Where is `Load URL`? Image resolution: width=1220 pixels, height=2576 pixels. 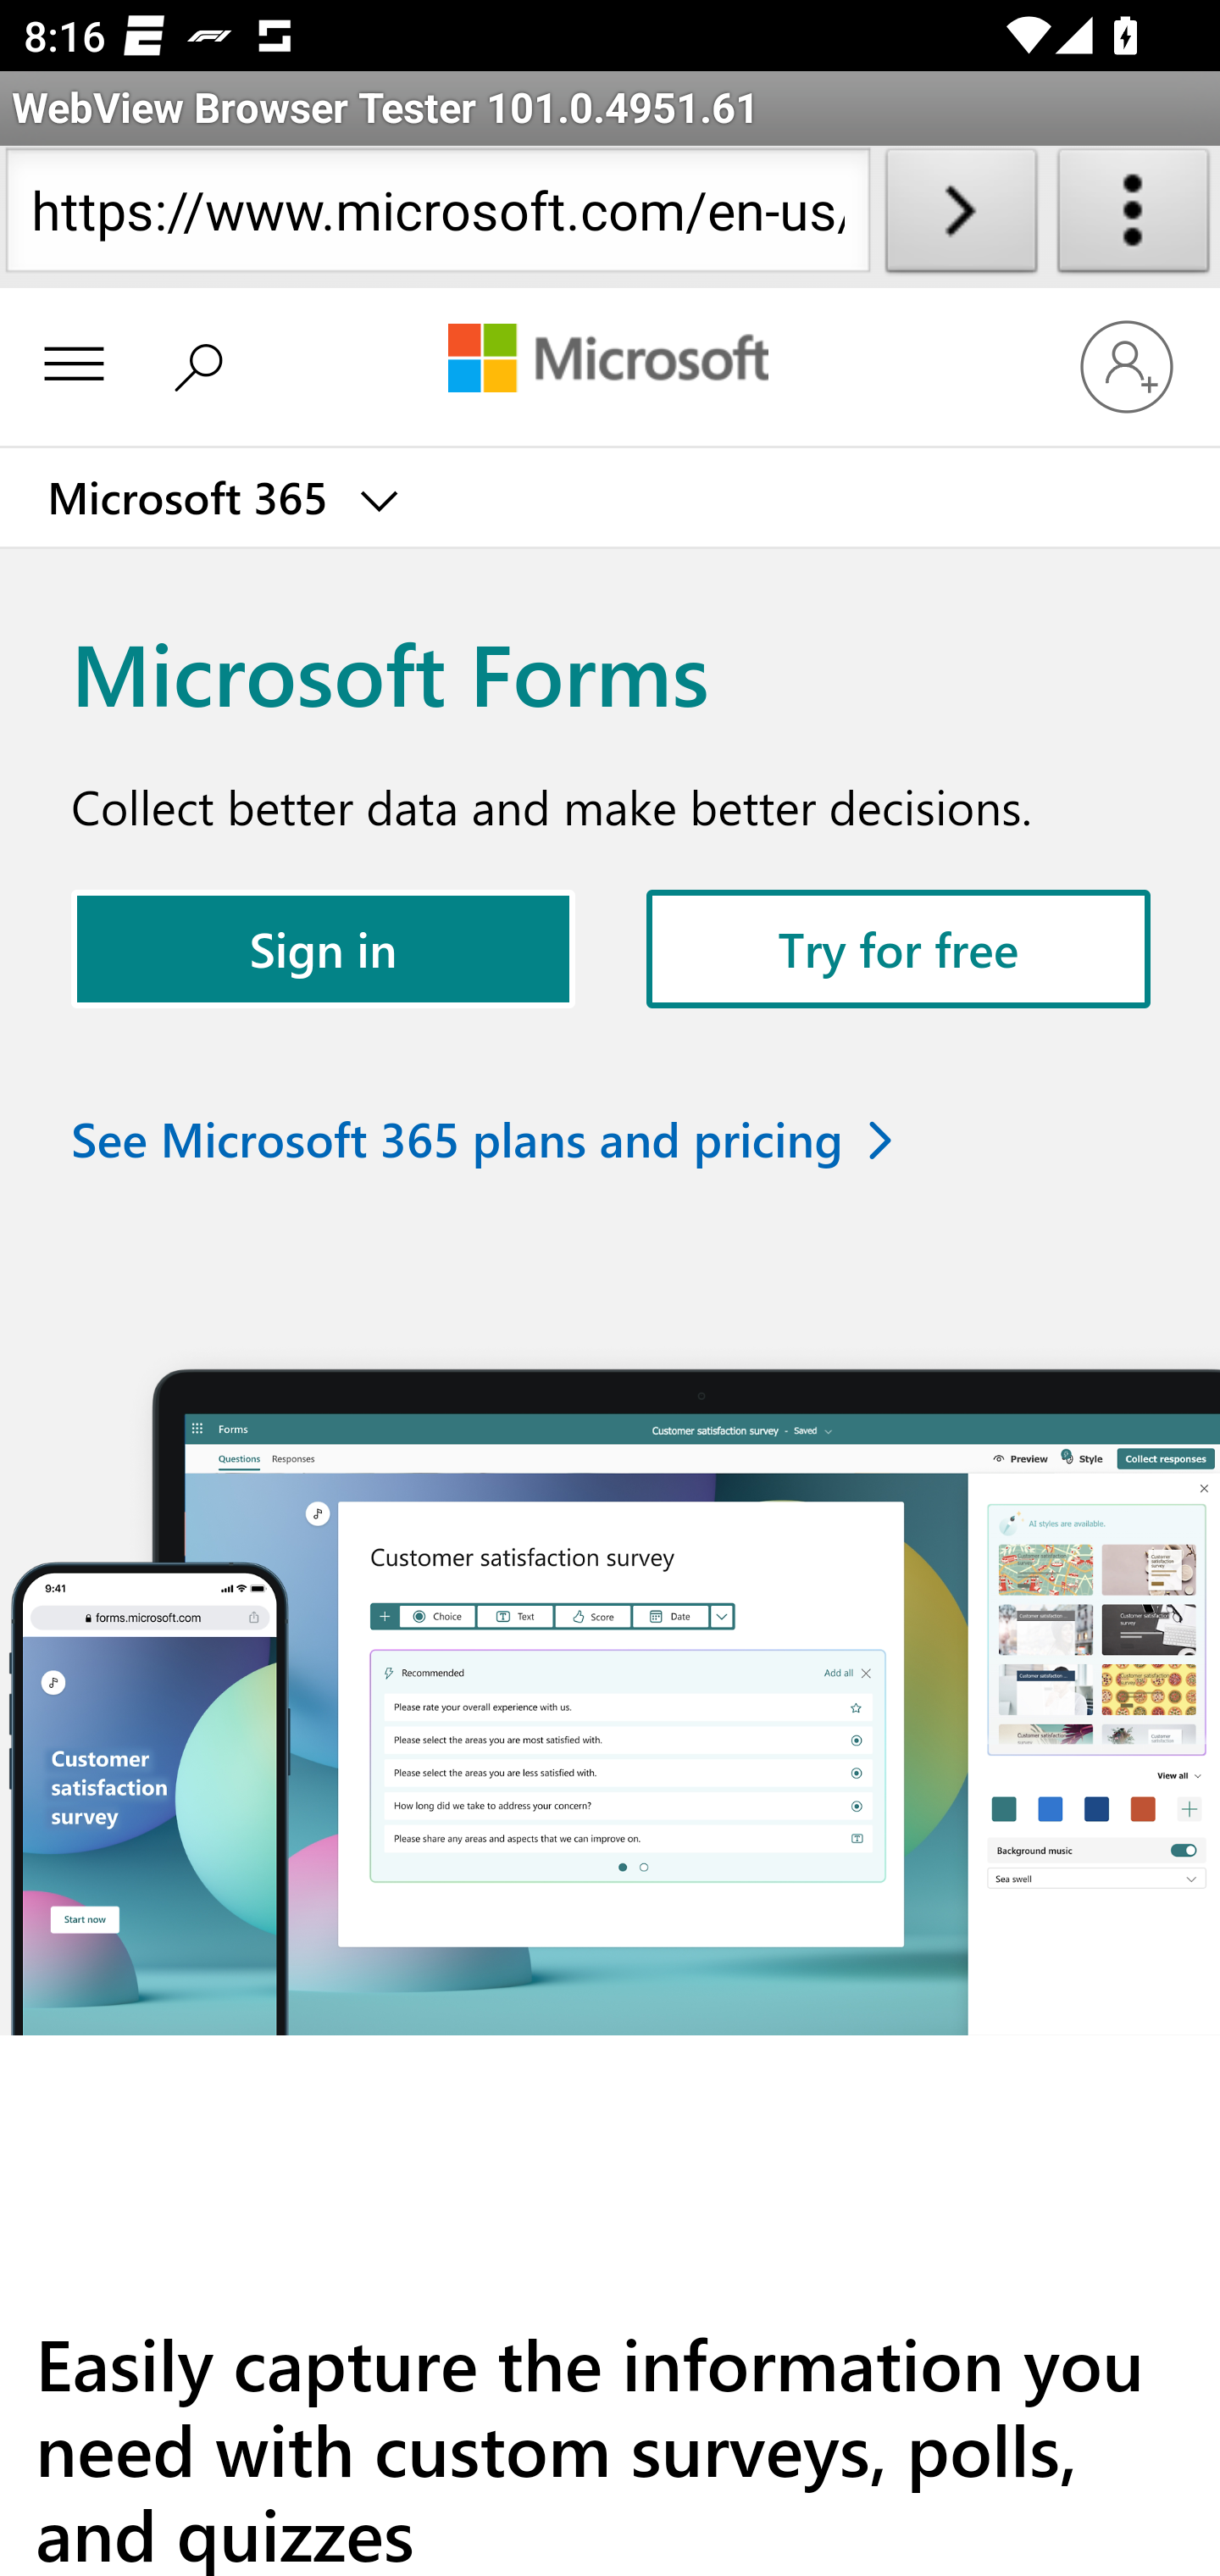 Load URL is located at coordinates (961, 217).